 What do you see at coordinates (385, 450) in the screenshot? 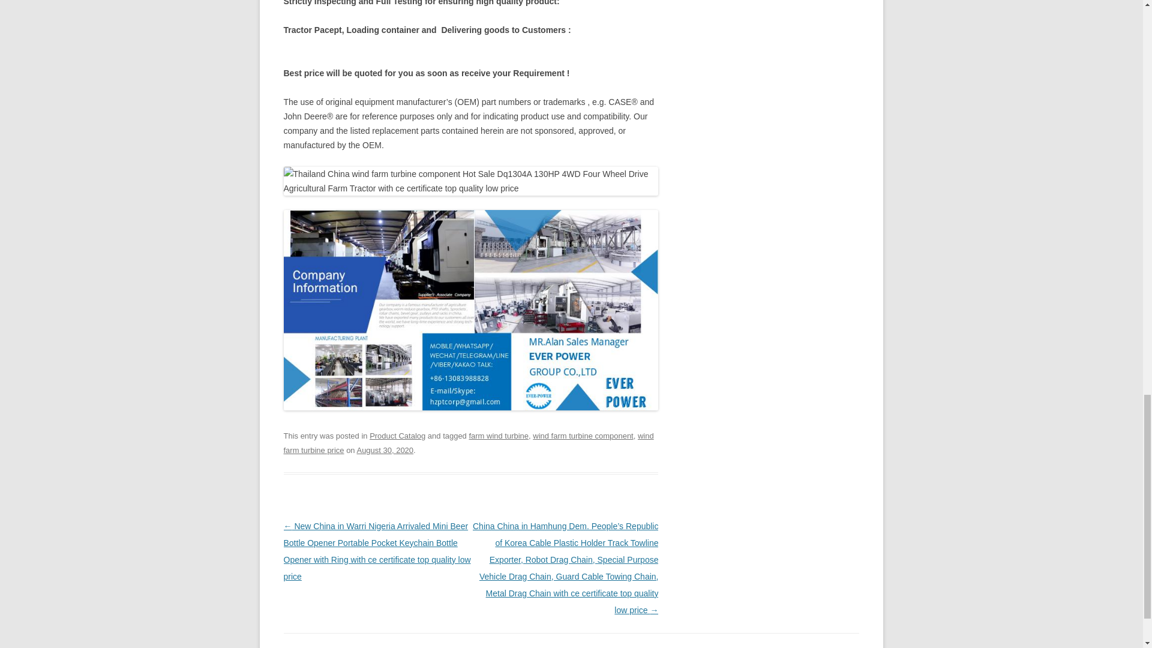
I see `9:22 pm` at bounding box center [385, 450].